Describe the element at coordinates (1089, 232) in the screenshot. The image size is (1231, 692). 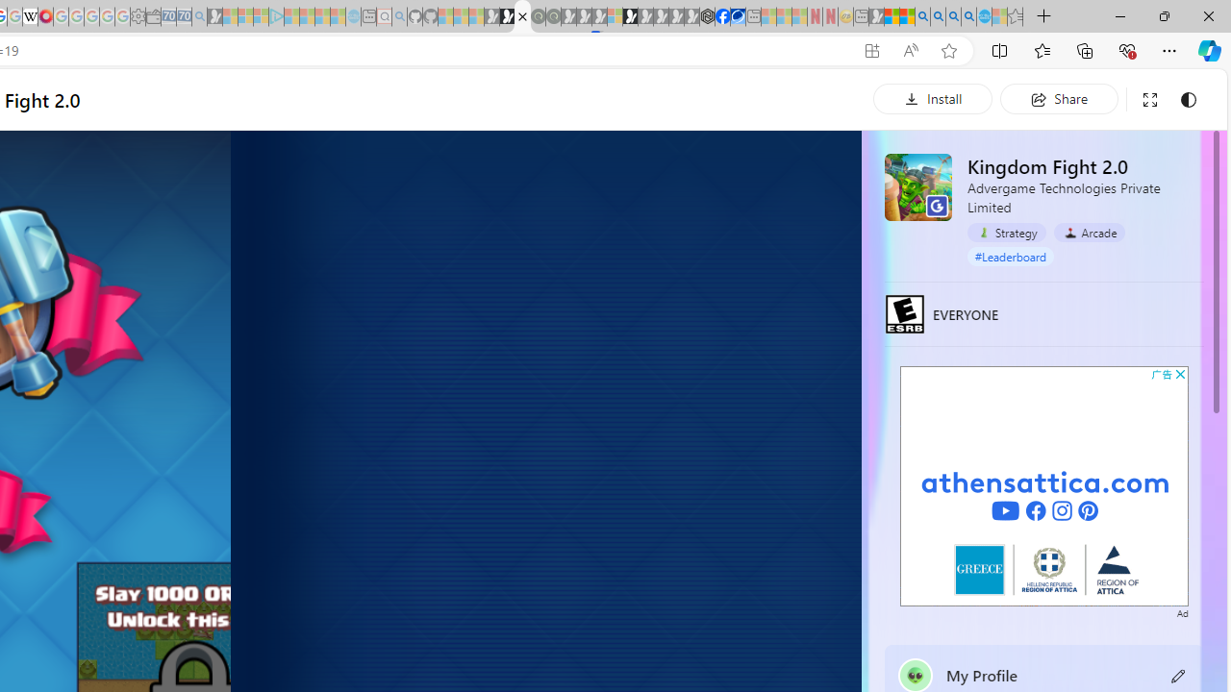
I see `Arcade` at that location.